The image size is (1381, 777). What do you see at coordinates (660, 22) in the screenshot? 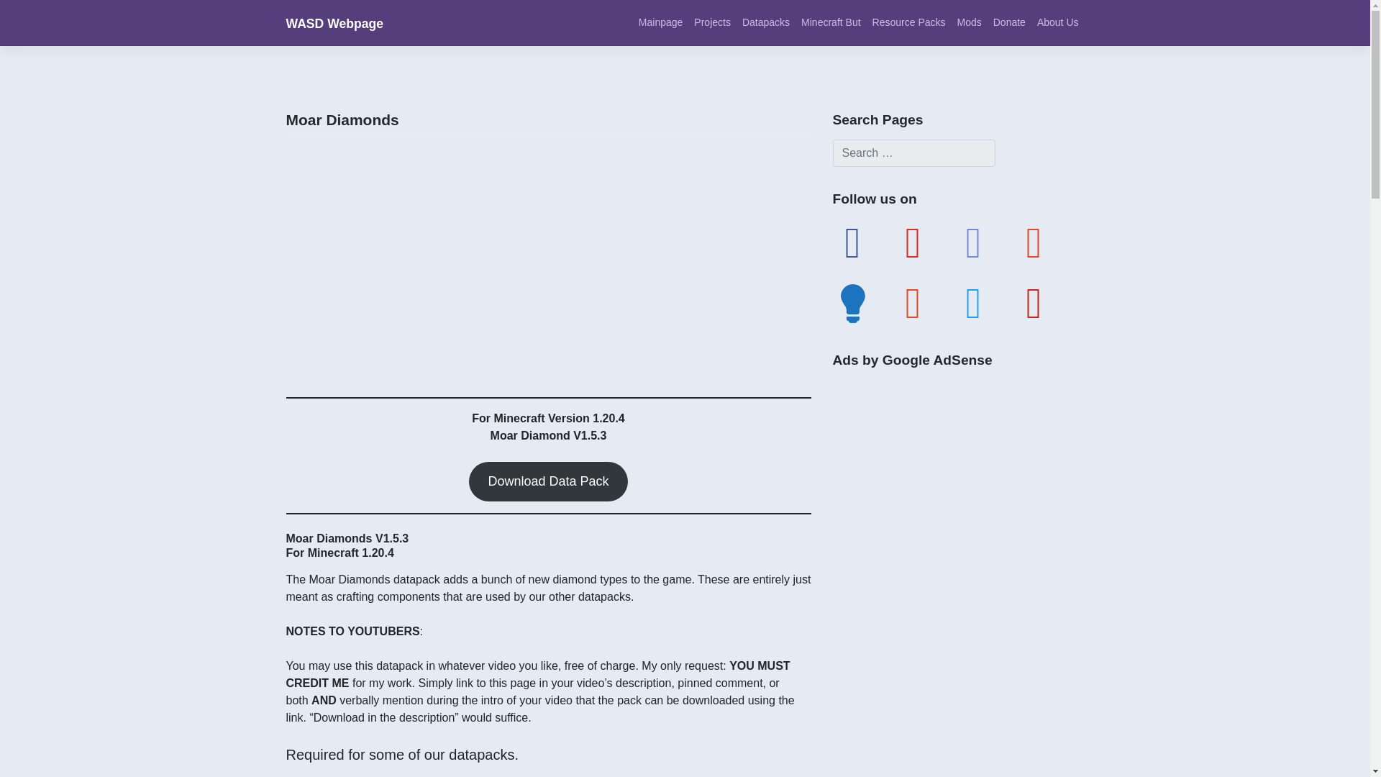
I see `Mainpage` at bounding box center [660, 22].